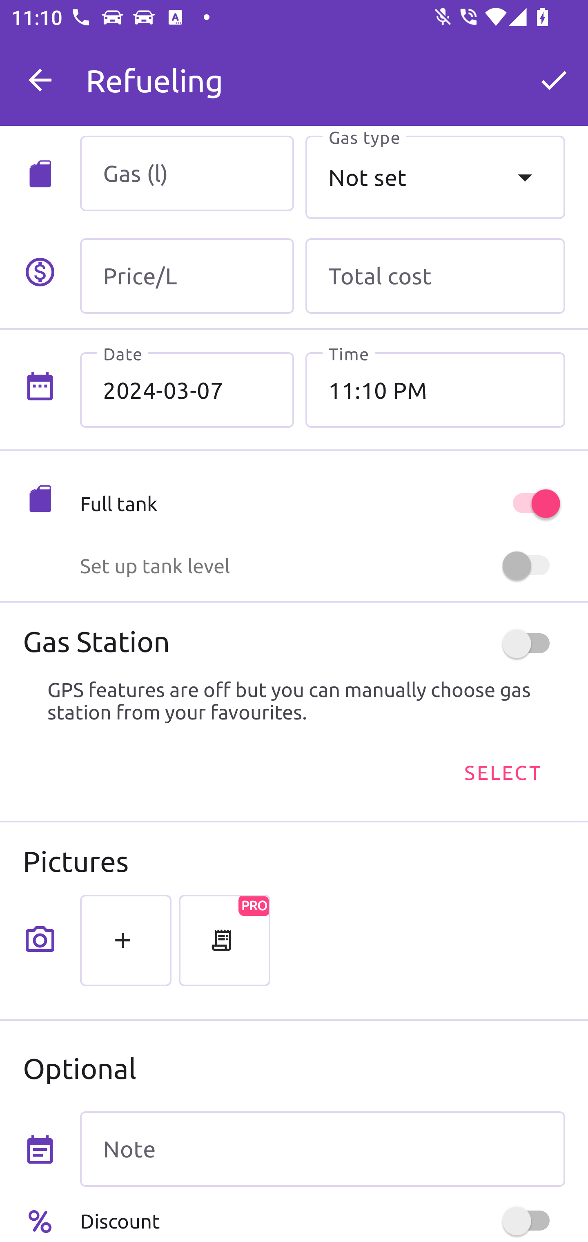  What do you see at coordinates (322, 565) in the screenshot?
I see `Set up tank level` at bounding box center [322, 565].